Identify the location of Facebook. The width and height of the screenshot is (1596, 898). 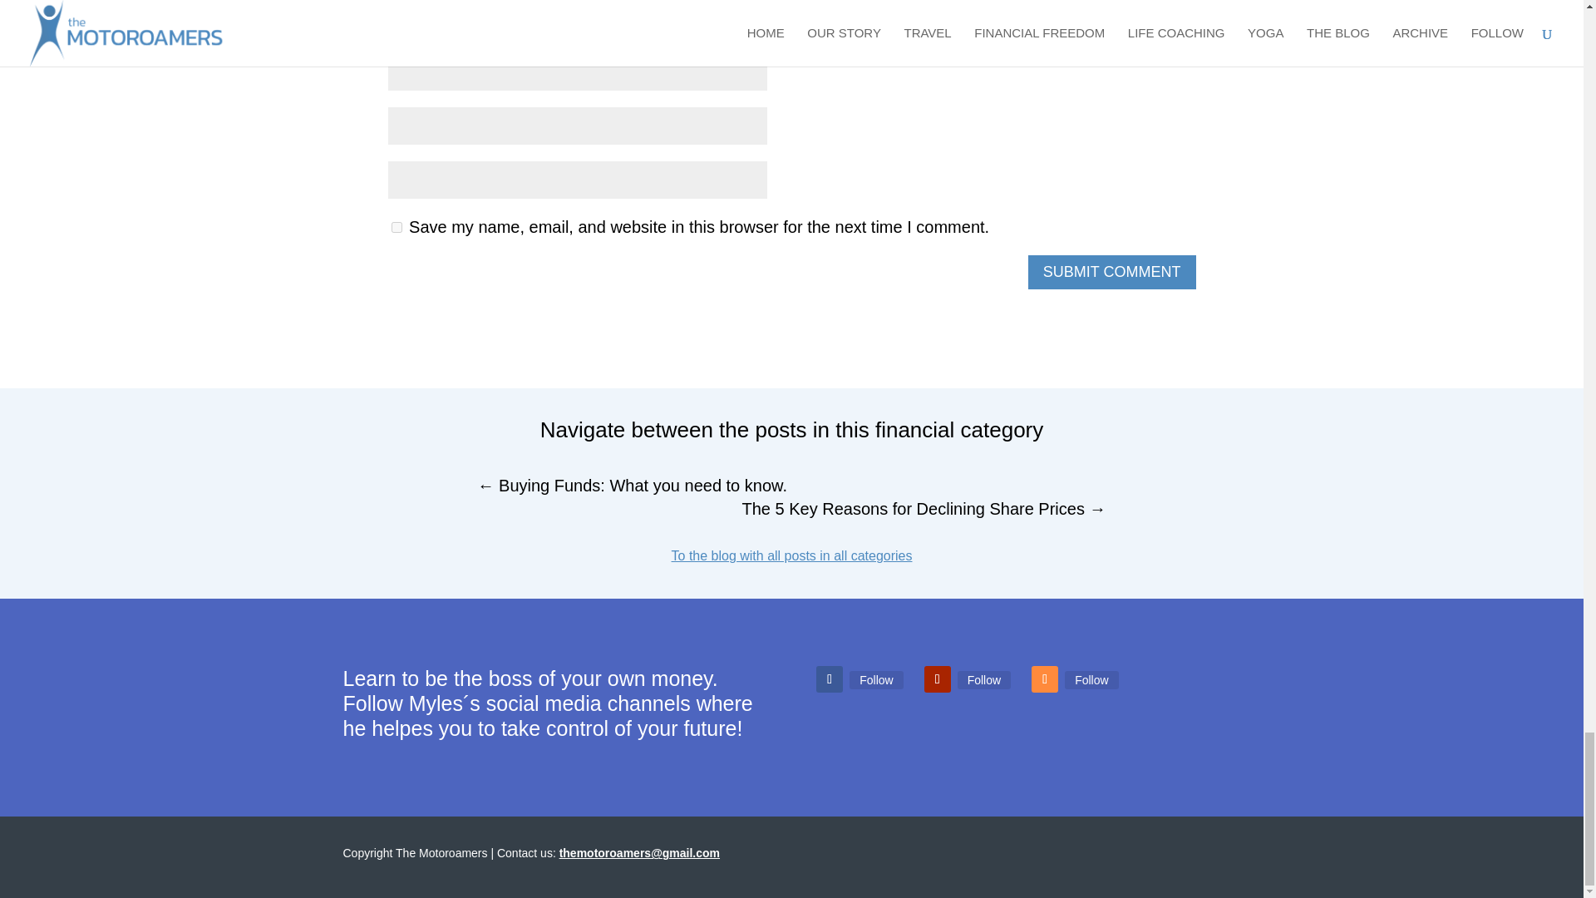
(876, 680).